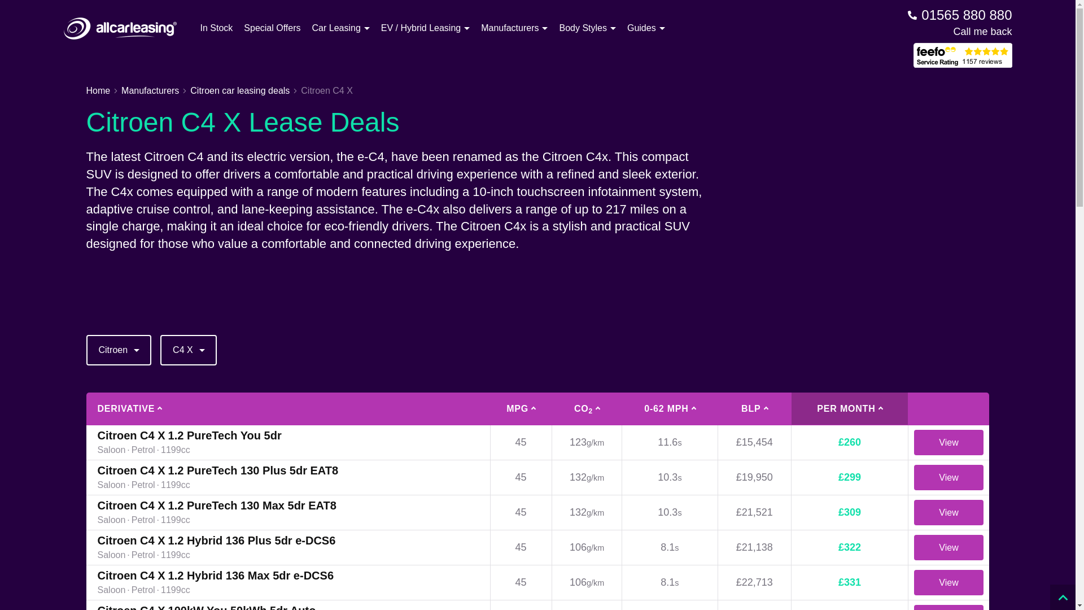 This screenshot has height=610, width=1084. What do you see at coordinates (963, 55) in the screenshot?
I see `See what our customers say about us` at bounding box center [963, 55].